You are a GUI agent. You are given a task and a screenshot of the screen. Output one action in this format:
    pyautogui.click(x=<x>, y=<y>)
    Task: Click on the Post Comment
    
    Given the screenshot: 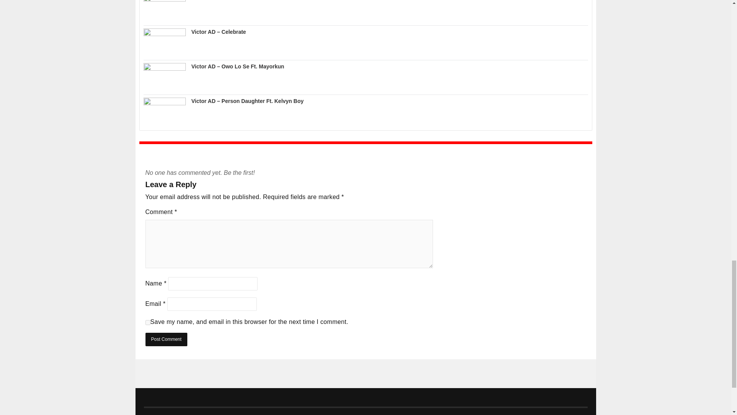 What is the action you would take?
    pyautogui.click(x=166, y=339)
    